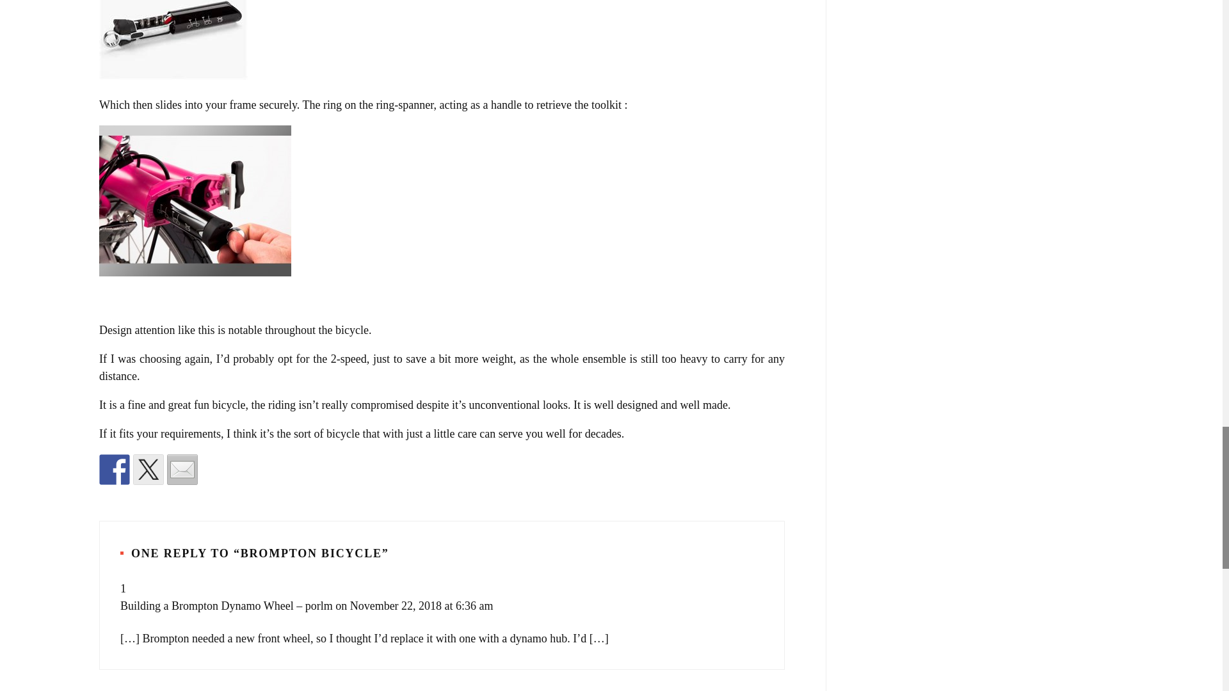 Image resolution: width=1229 pixels, height=691 pixels. I want to click on Share by email, so click(182, 470).